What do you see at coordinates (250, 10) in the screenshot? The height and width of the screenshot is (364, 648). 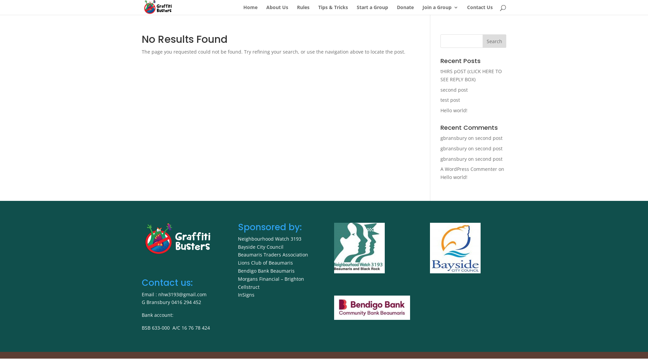 I see `Home` at bounding box center [250, 10].